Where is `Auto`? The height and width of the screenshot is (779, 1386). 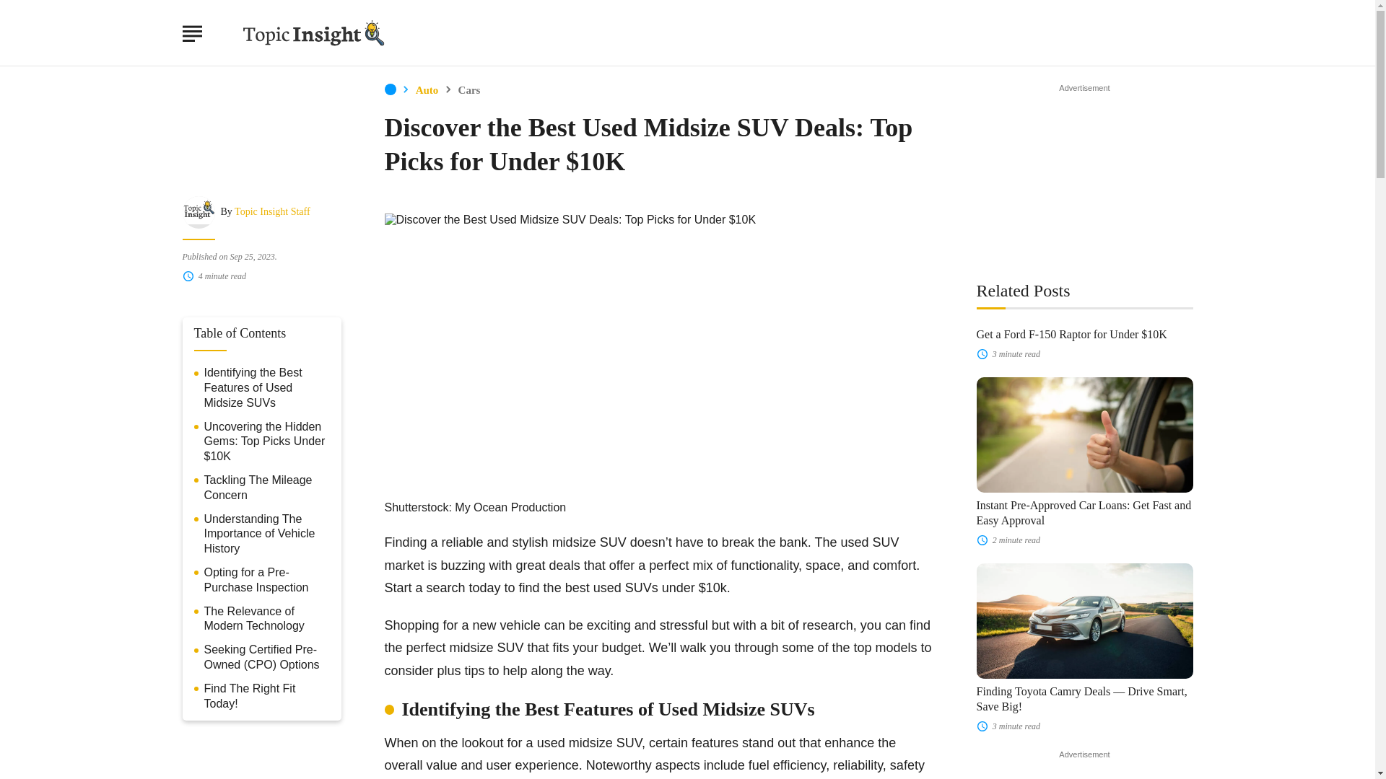
Auto is located at coordinates (427, 89).